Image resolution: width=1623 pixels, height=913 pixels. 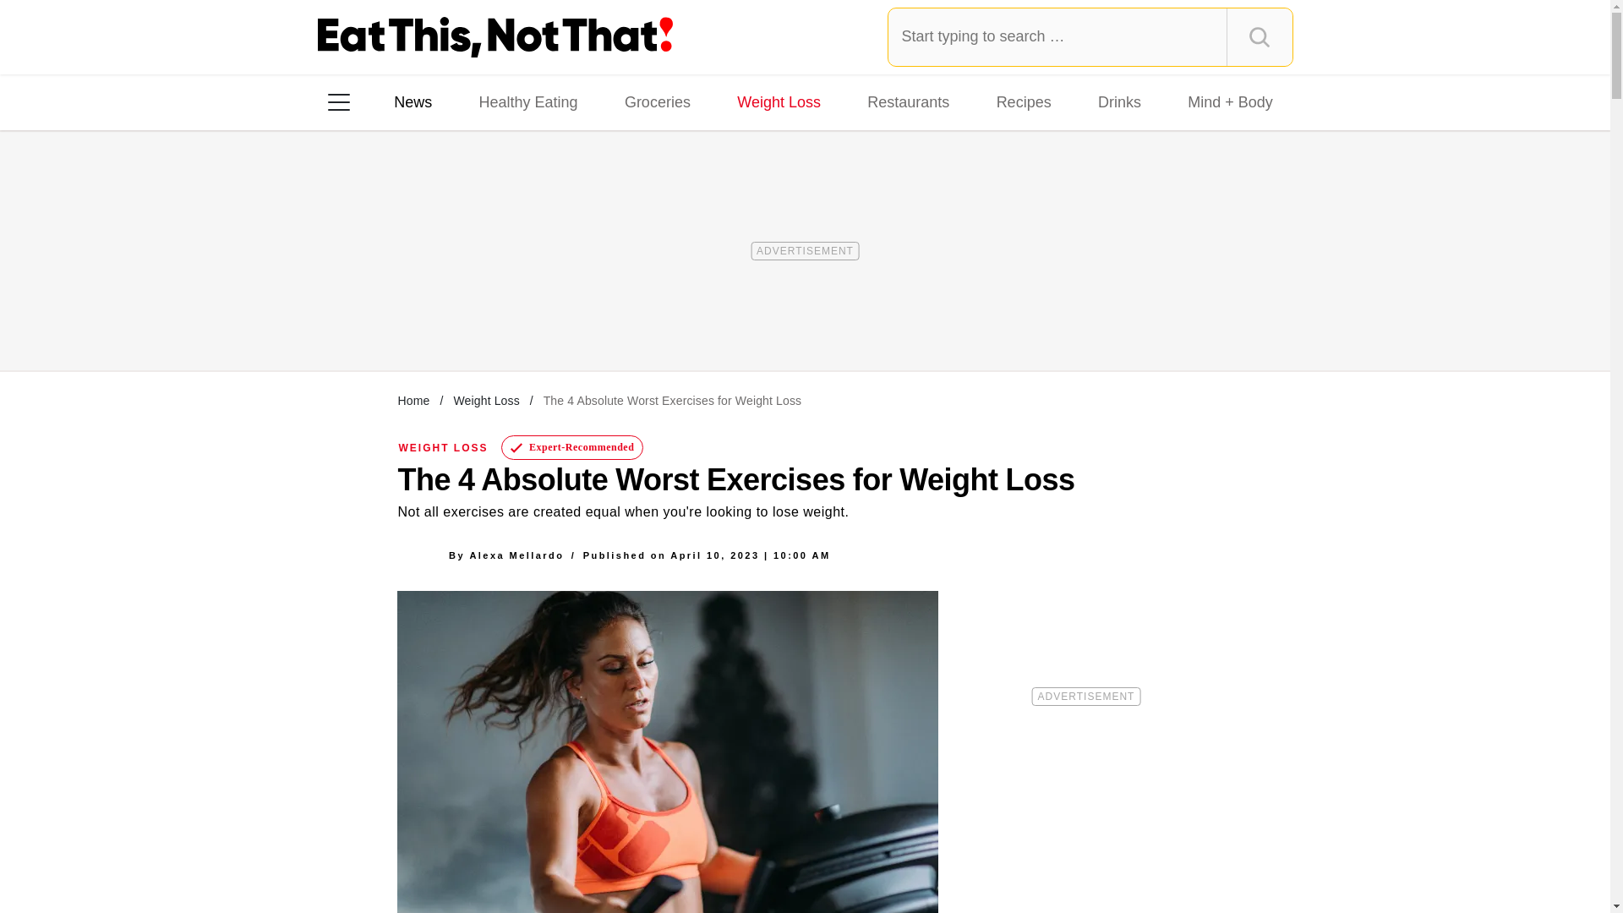 I want to click on TikTok, so click(x=446, y=320).